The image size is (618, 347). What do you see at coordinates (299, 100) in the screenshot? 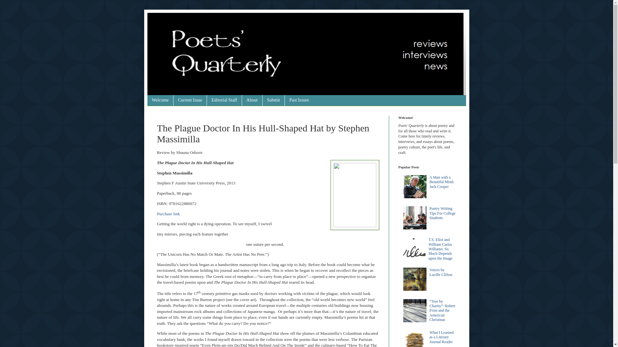
I see `Past Issues` at bounding box center [299, 100].